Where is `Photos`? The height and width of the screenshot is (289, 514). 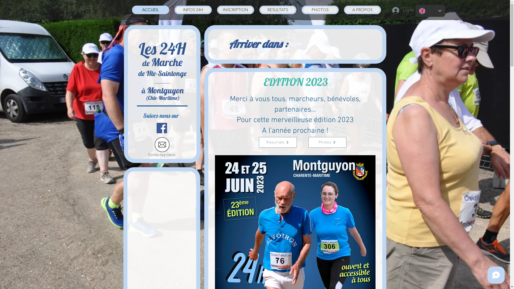 Photos is located at coordinates (327, 142).